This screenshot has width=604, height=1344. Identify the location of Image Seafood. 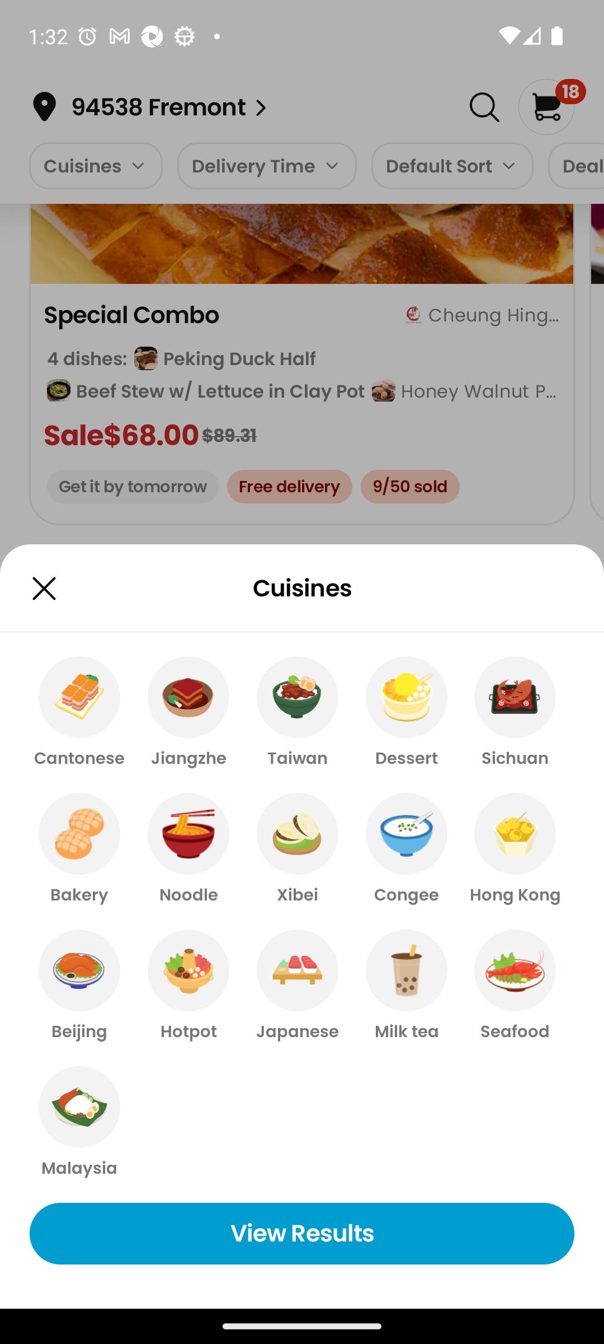
(515, 986).